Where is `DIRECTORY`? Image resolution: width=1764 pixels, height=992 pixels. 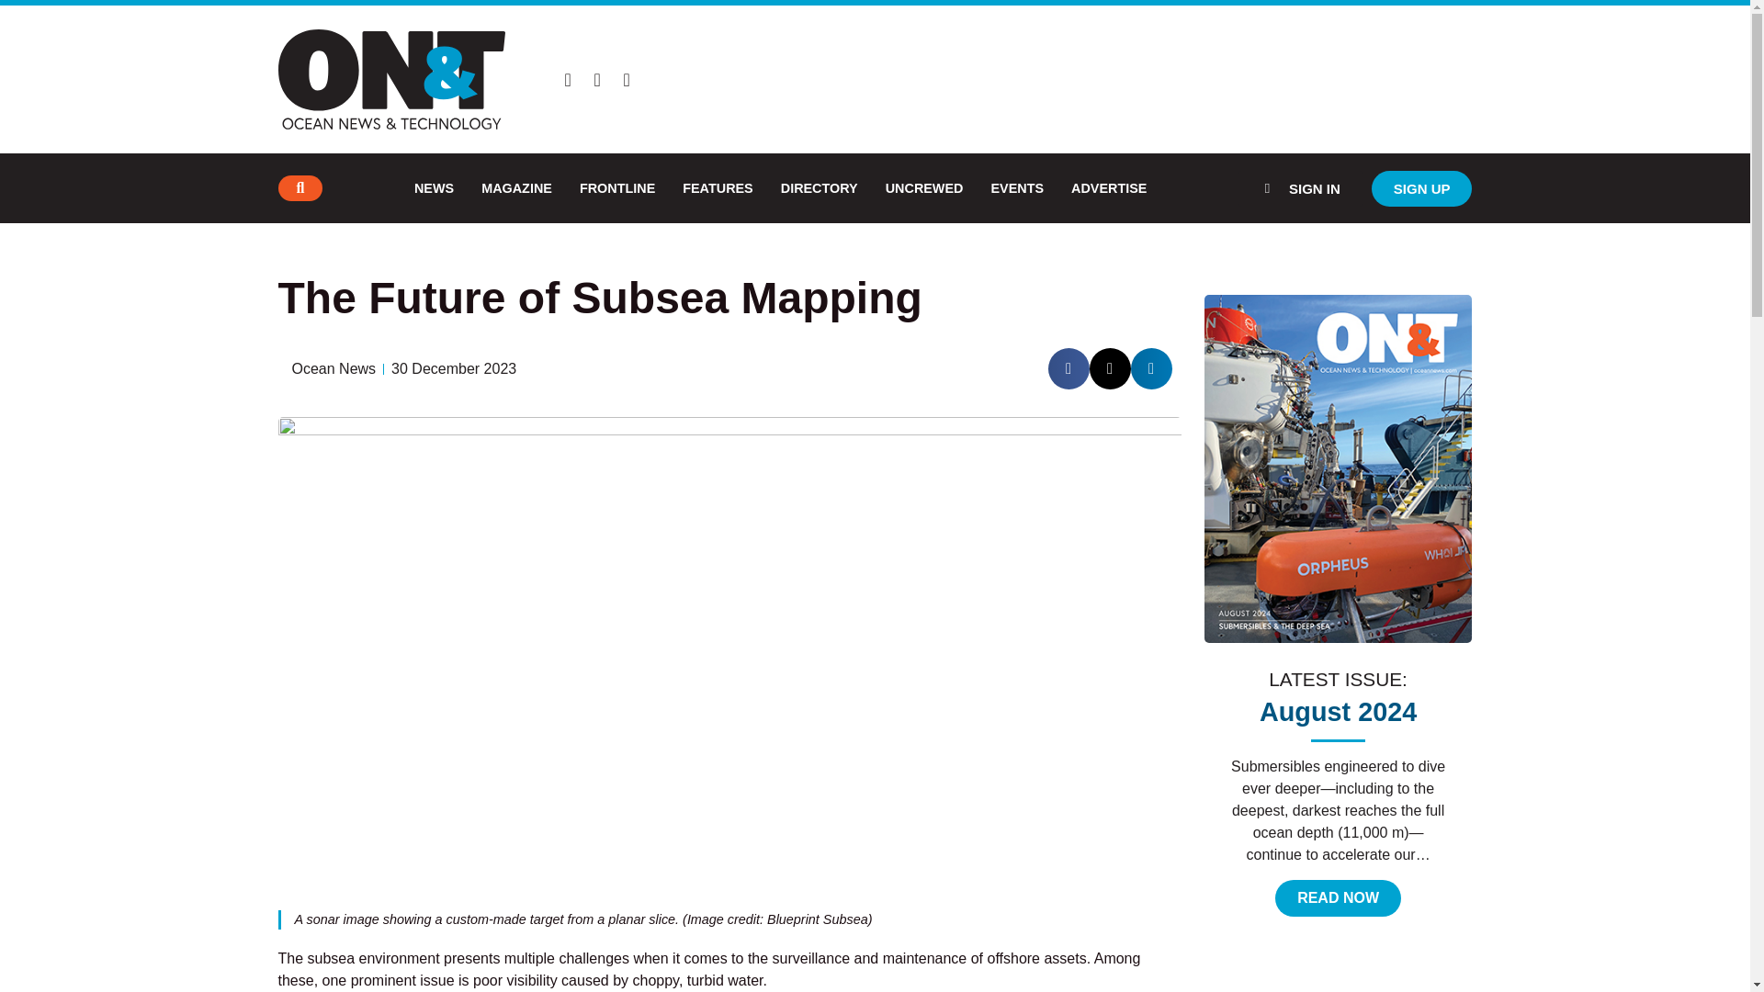 DIRECTORY is located at coordinates (820, 187).